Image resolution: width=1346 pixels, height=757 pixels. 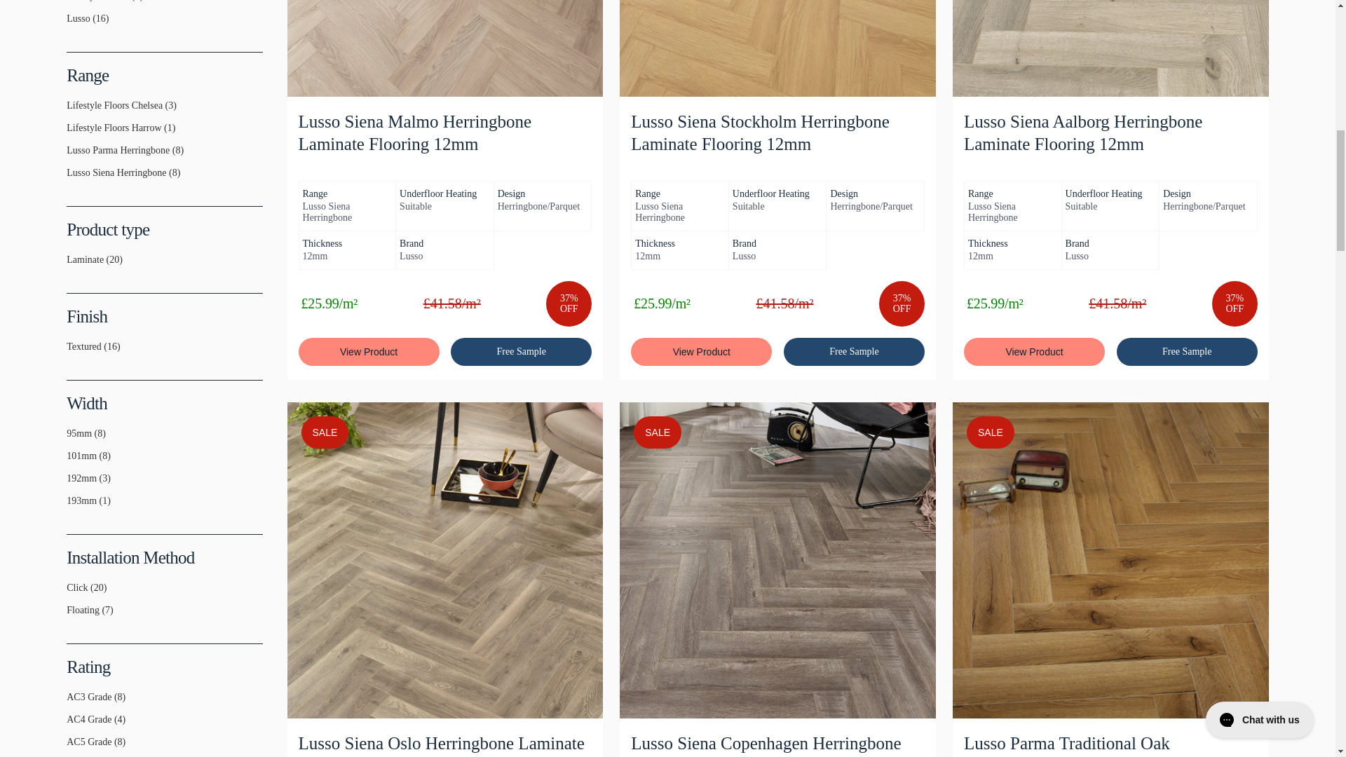 What do you see at coordinates (72, 352) in the screenshot?
I see `Textured` at bounding box center [72, 352].